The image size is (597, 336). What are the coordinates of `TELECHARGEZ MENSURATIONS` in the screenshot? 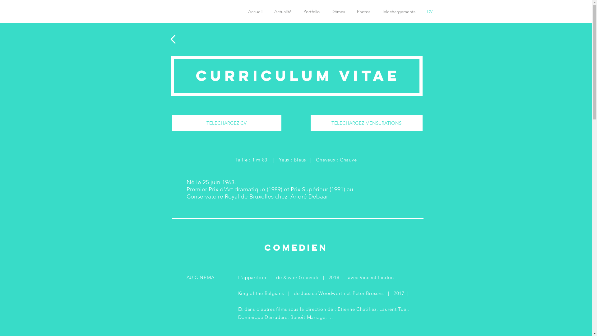 It's located at (366, 123).